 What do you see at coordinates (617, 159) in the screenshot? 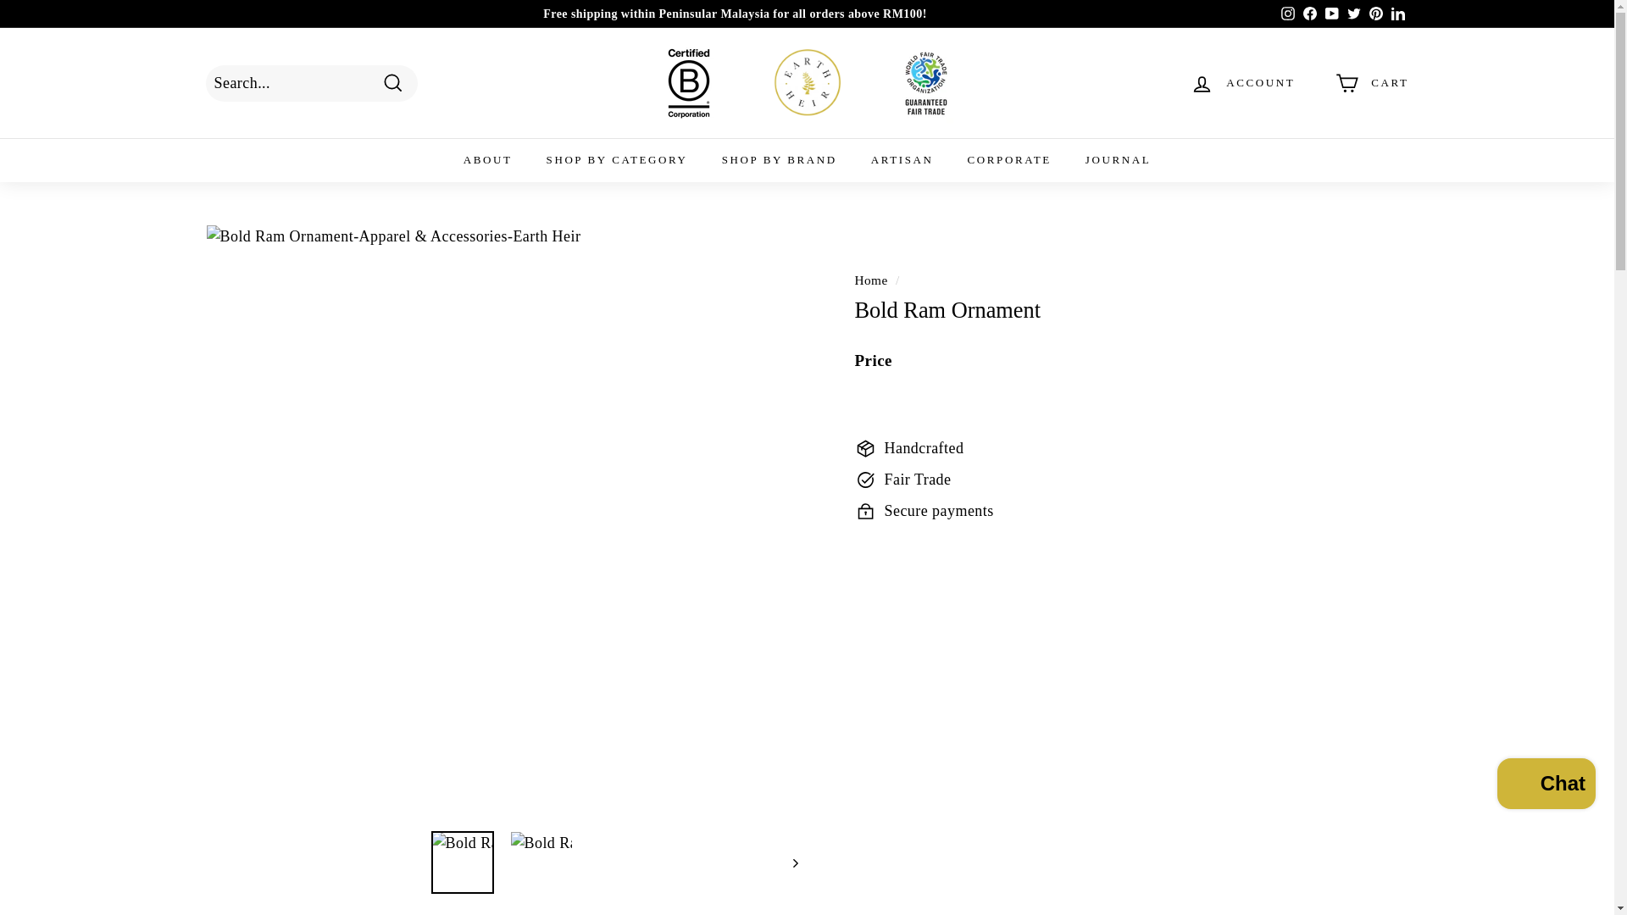
I see `SHOP BY CATEGORY` at bounding box center [617, 159].